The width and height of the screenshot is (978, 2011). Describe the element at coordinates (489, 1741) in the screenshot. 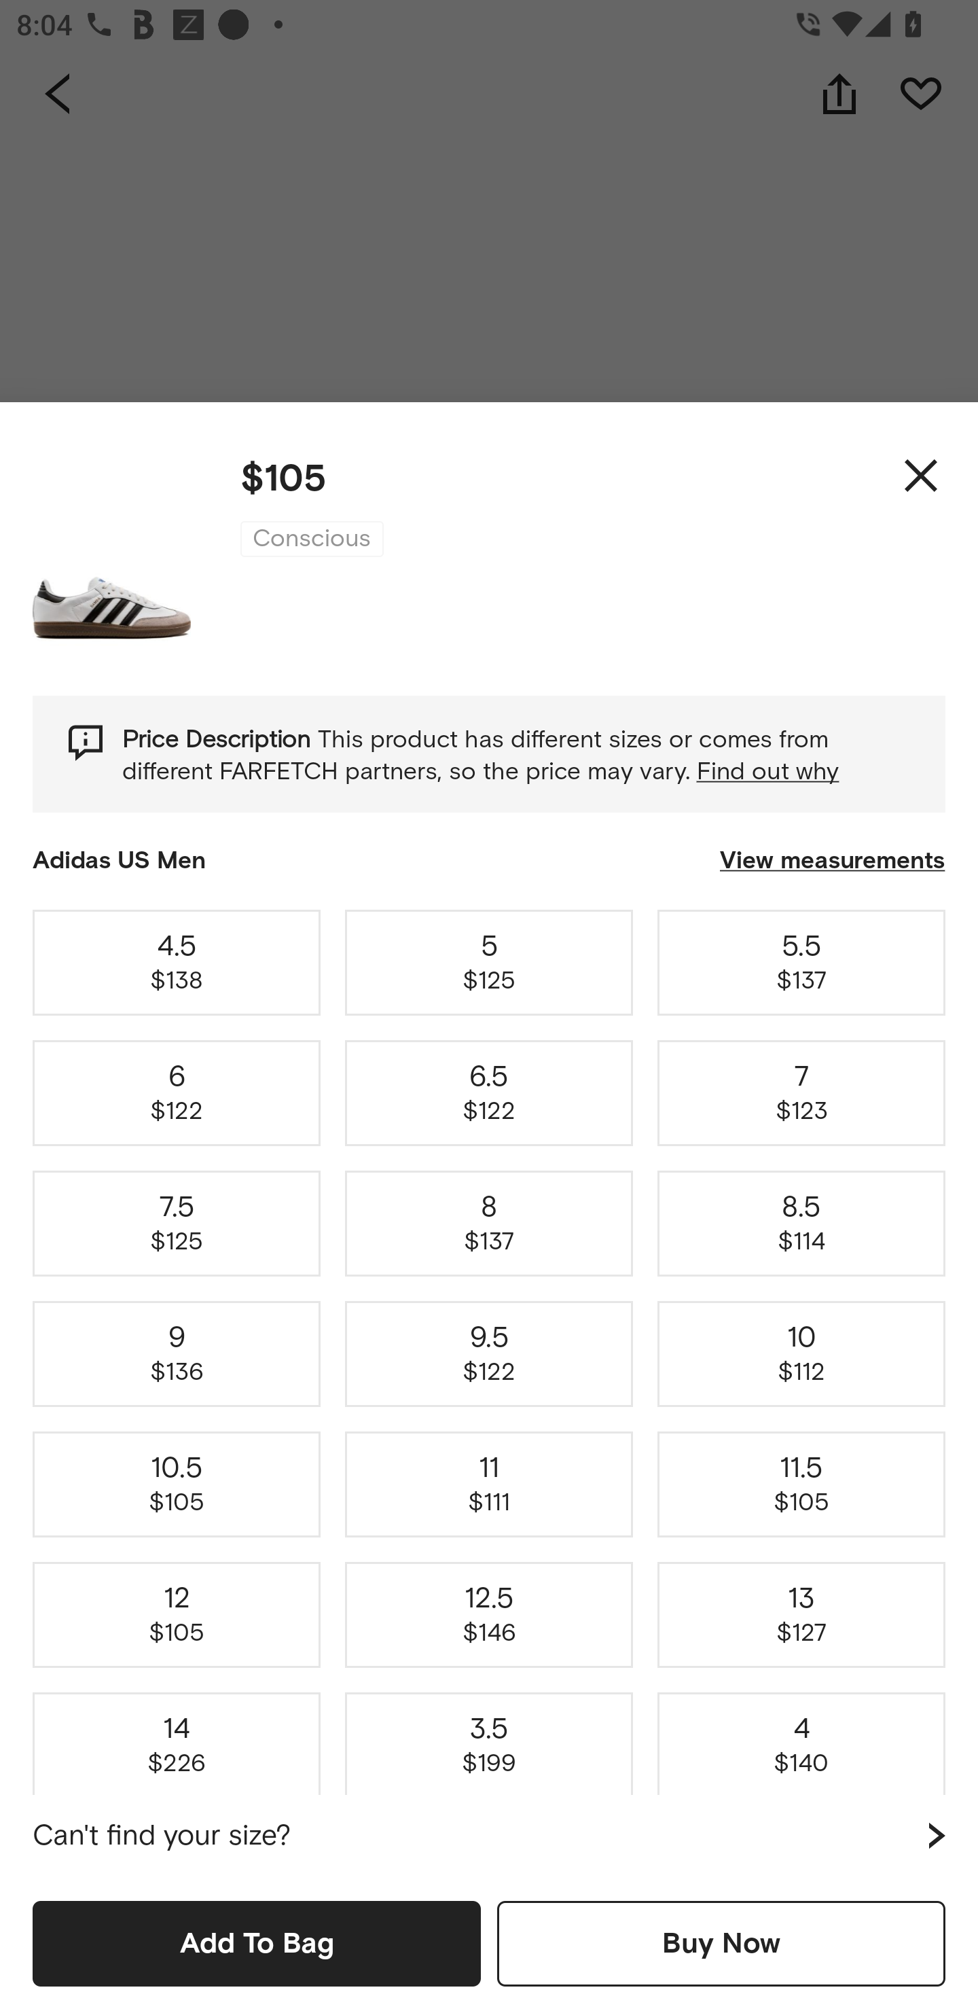

I see `3.5 $199` at that location.